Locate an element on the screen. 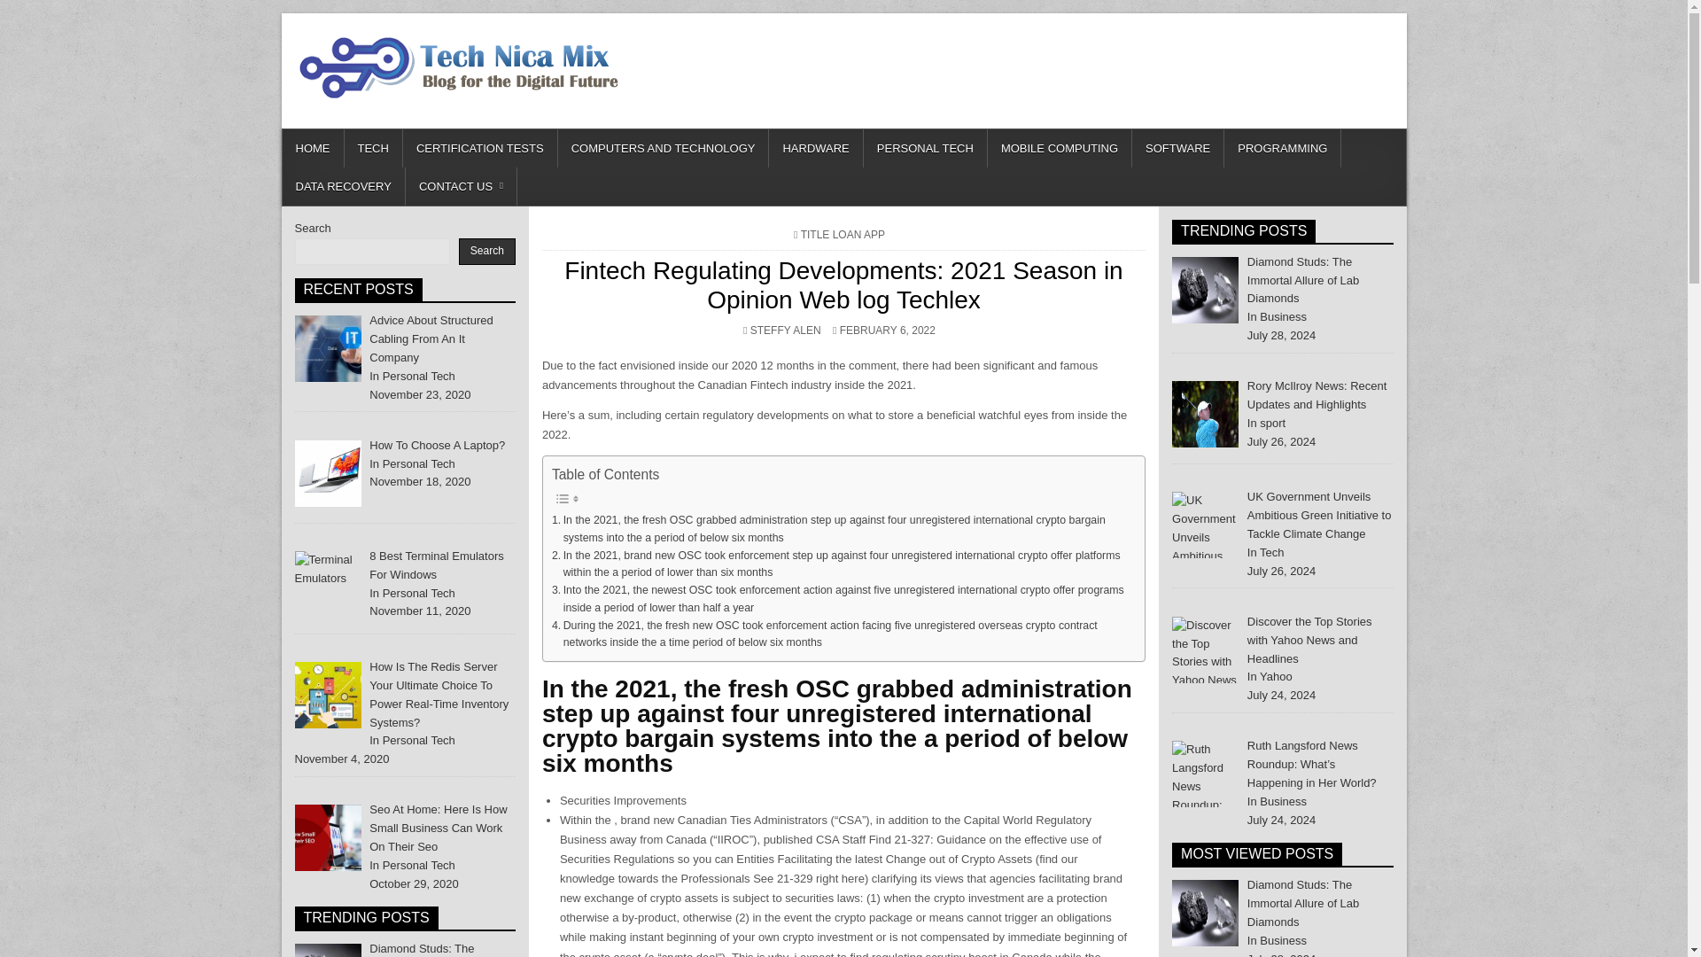 This screenshot has width=1701, height=957. CONTACT US is located at coordinates (461, 186).